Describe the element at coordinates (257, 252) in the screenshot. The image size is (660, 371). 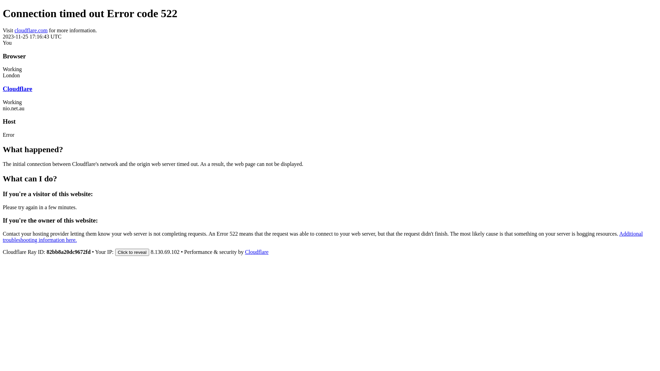
I see `Cloudflare` at that location.